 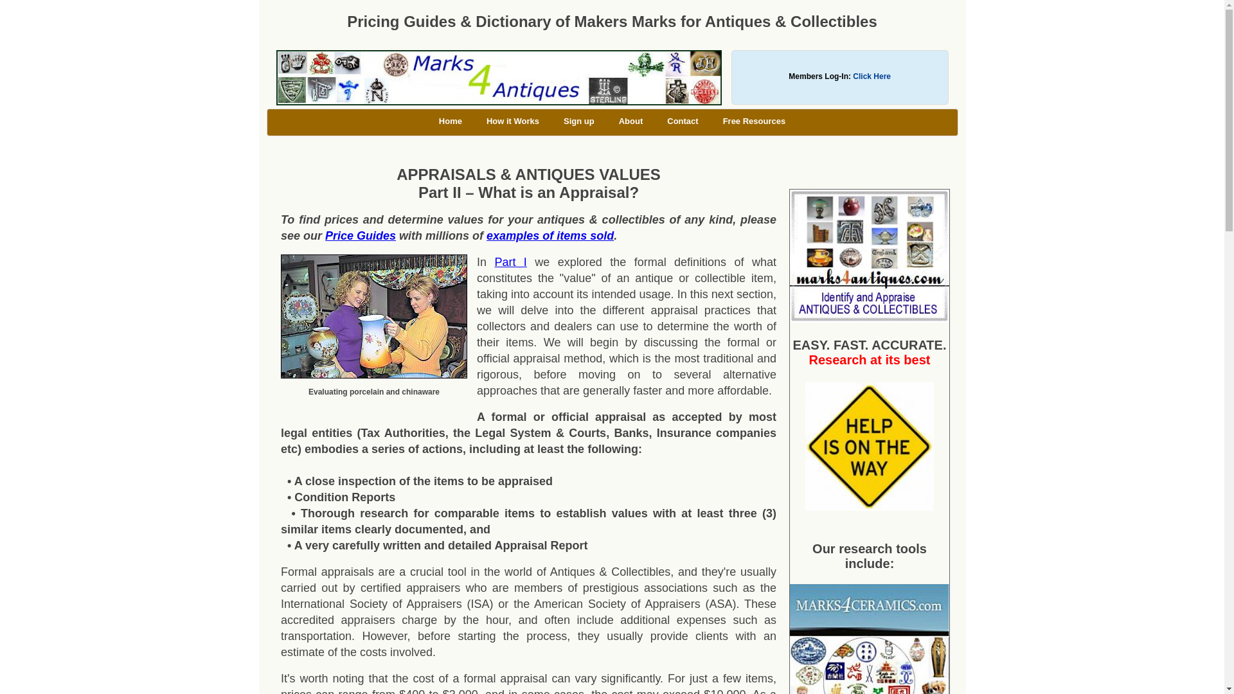 I want to click on Sign up, so click(x=579, y=121).